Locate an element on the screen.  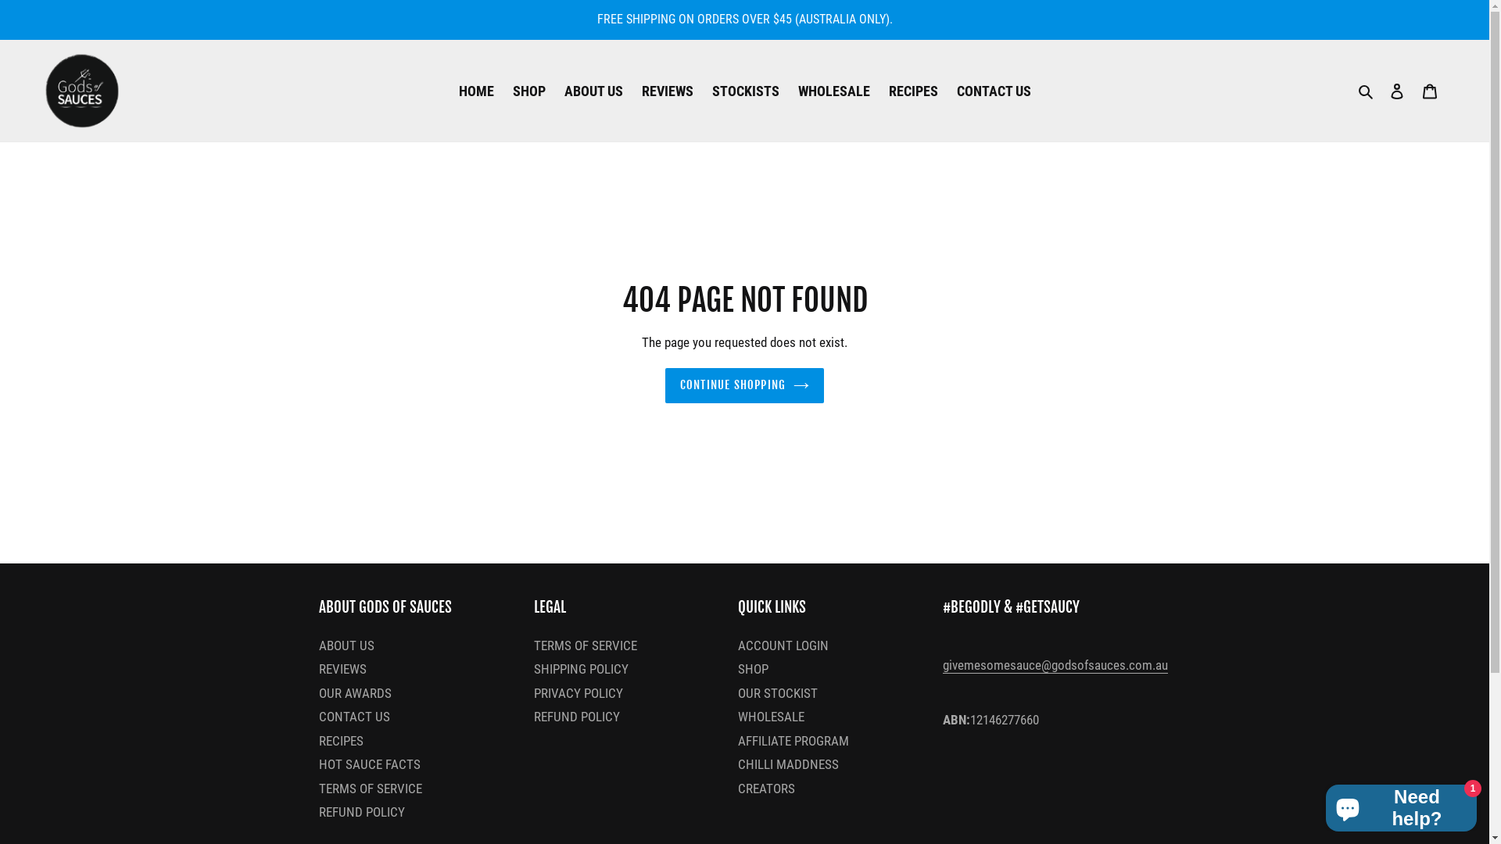
PRIVACY POLICY is located at coordinates (579, 693).